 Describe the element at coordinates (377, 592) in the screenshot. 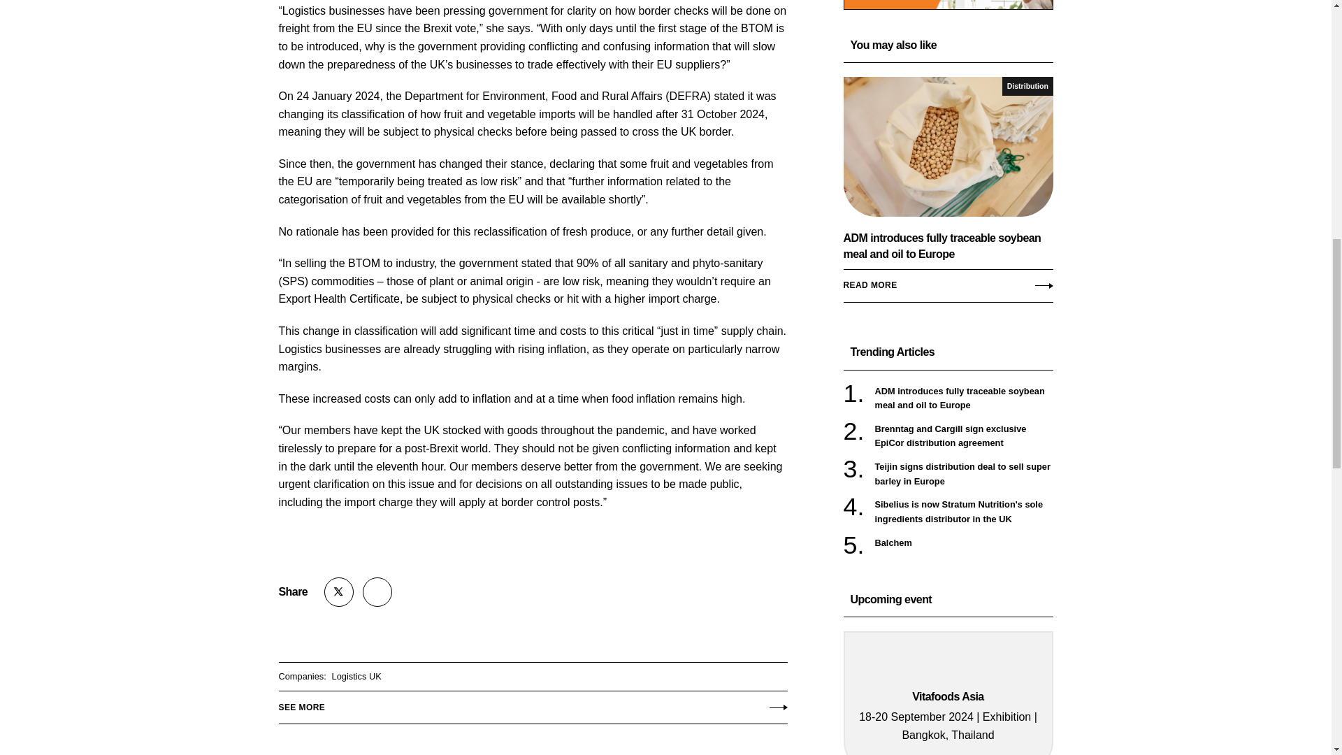

I see `Follow Nutraceutical Business Review on LinkedIn` at that location.